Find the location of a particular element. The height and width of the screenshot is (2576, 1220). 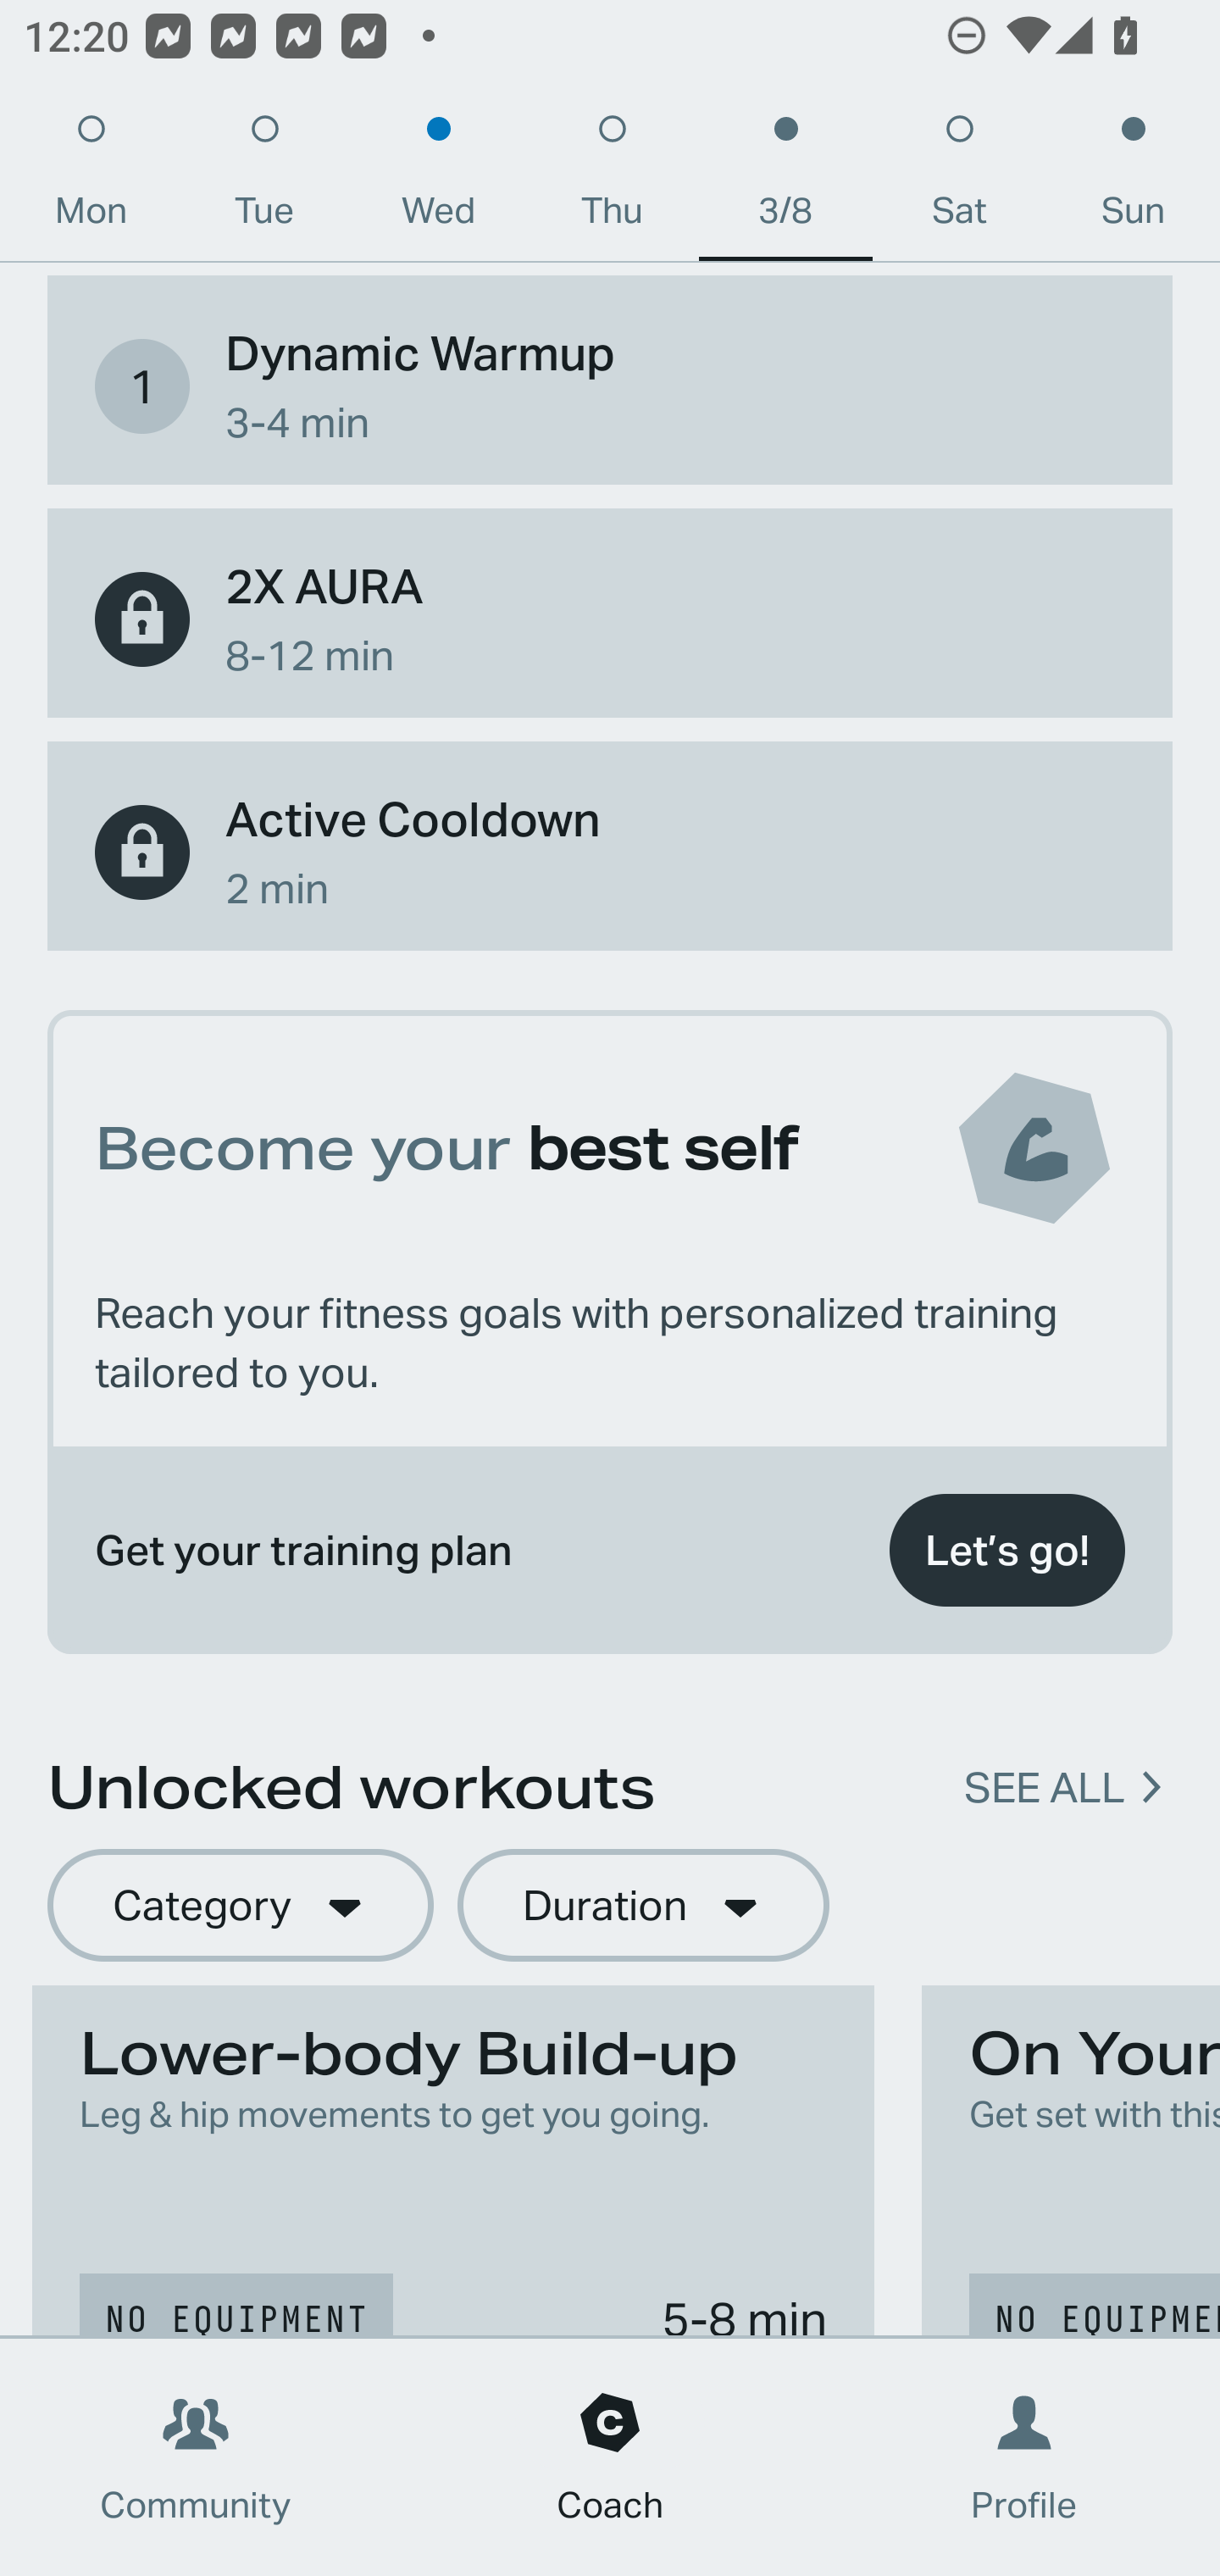

Sun is located at coordinates (1134, 178).